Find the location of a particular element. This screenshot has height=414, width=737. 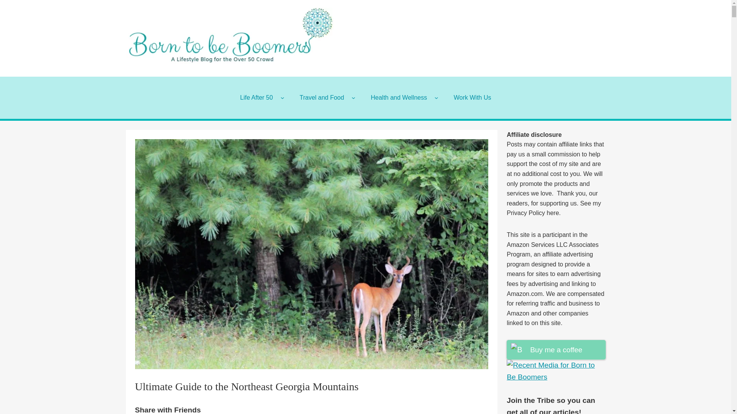

Travel and Food is located at coordinates (322, 97).